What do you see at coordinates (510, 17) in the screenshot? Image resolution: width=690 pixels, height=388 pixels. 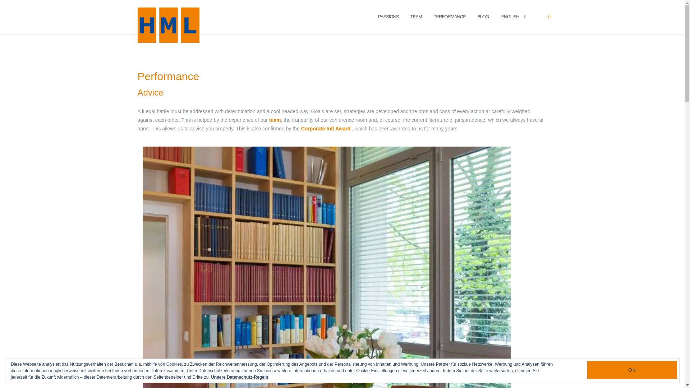 I see ` ENGLISH` at bounding box center [510, 17].